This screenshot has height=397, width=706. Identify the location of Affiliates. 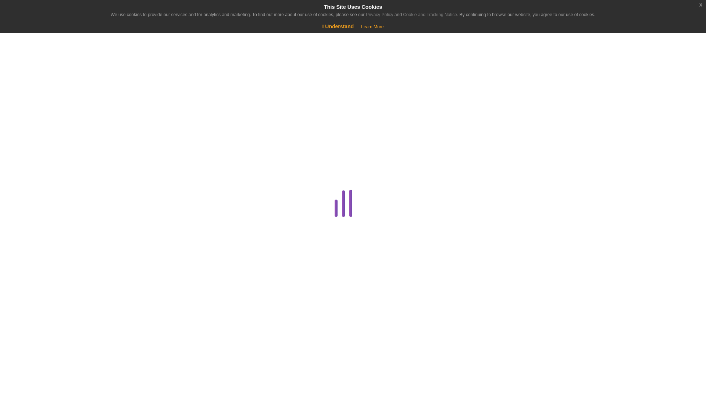
(138, 151).